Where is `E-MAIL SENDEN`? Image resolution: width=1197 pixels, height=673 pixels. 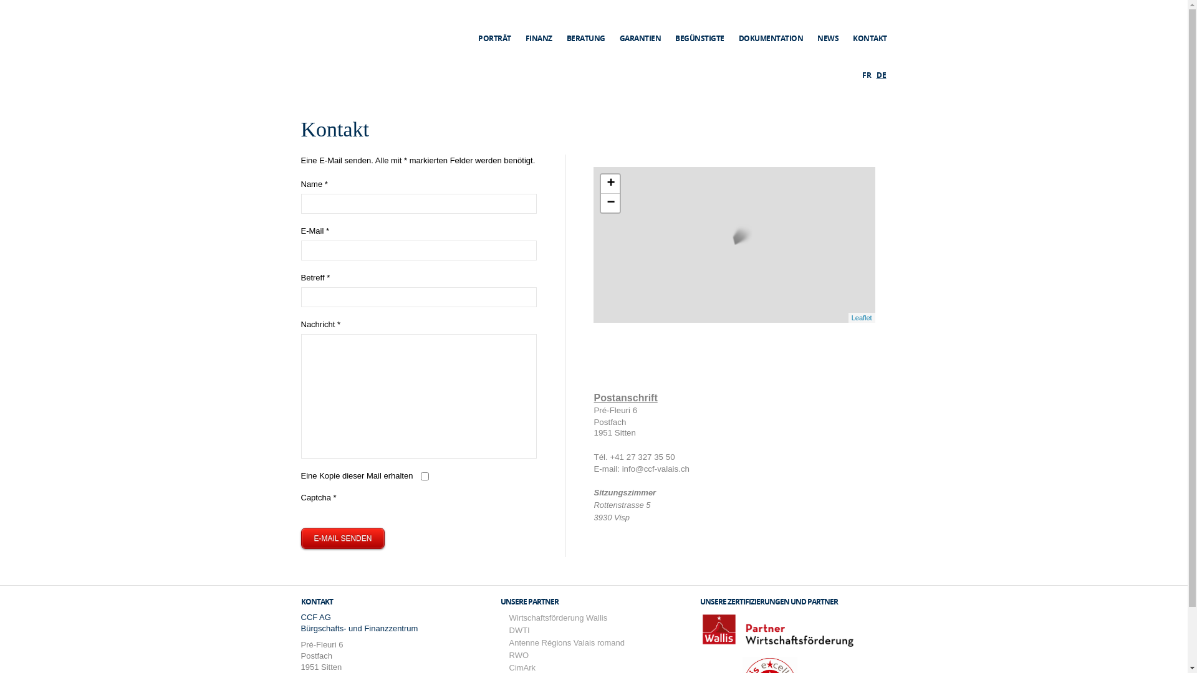 E-MAIL SENDEN is located at coordinates (343, 538).